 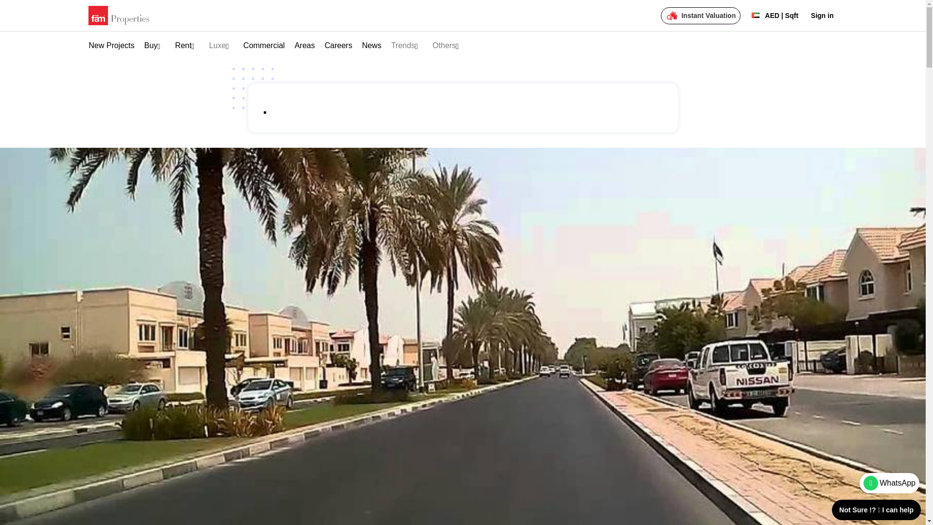 I want to click on New Projects, so click(x=111, y=46).